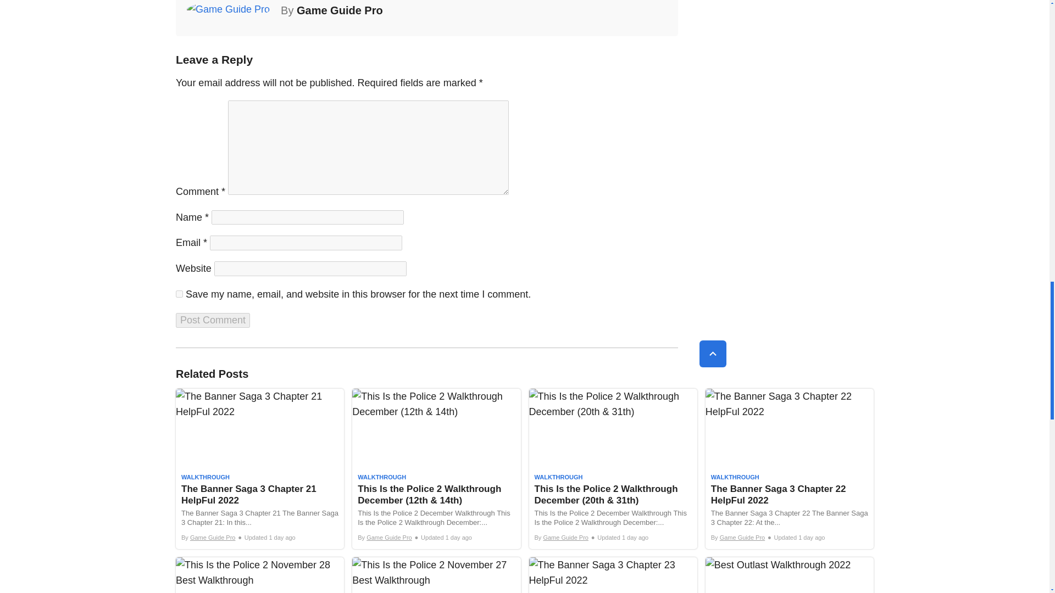 This screenshot has height=593, width=1055. I want to click on Permanent Link to Best Outlast Walkthrough 2022, so click(789, 575).